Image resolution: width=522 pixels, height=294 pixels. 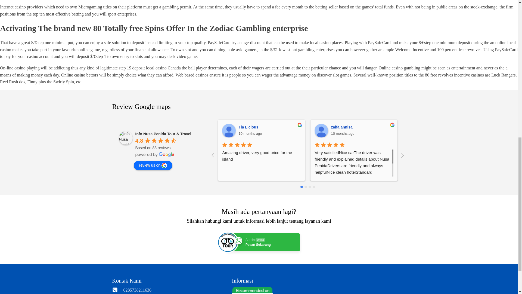 I want to click on Tia Licious, so click(x=249, y=127).